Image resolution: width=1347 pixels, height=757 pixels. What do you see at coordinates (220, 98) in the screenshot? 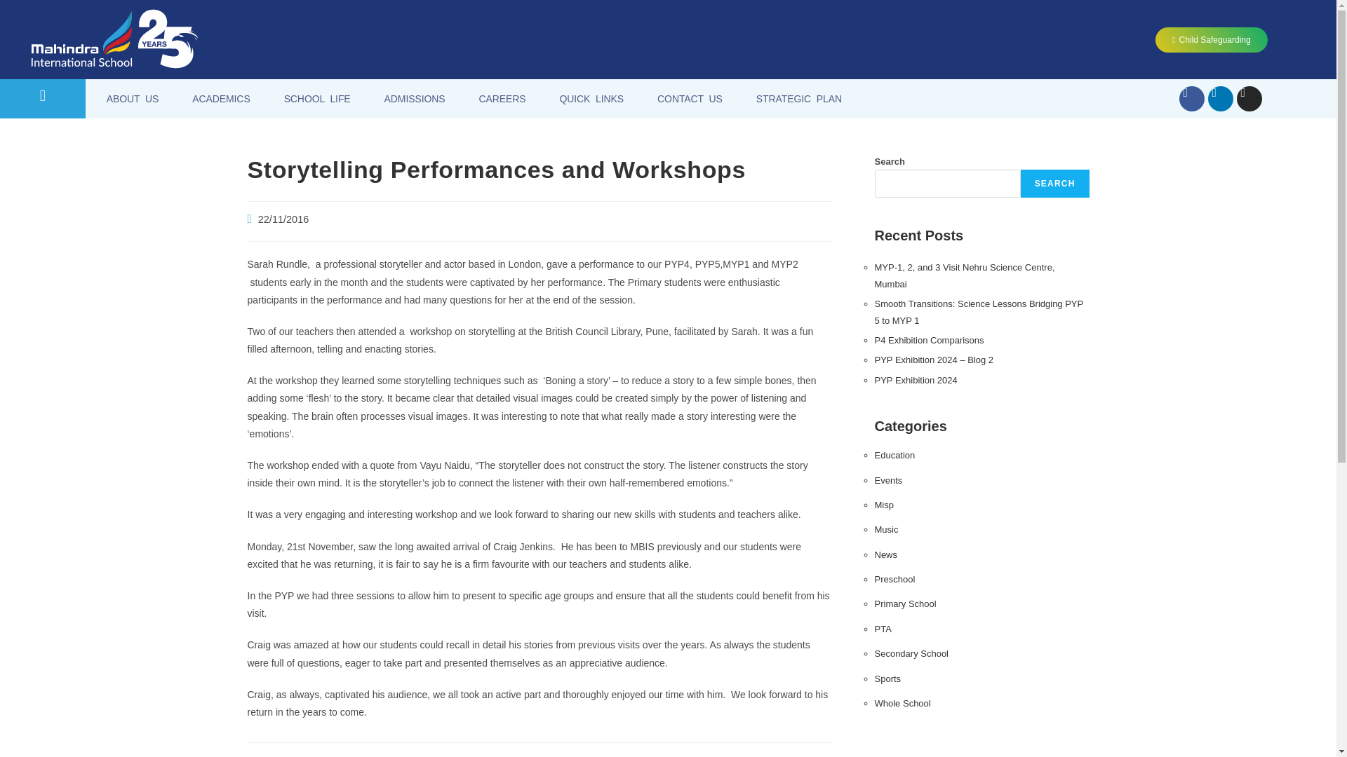
I see `ACADEMICS` at bounding box center [220, 98].